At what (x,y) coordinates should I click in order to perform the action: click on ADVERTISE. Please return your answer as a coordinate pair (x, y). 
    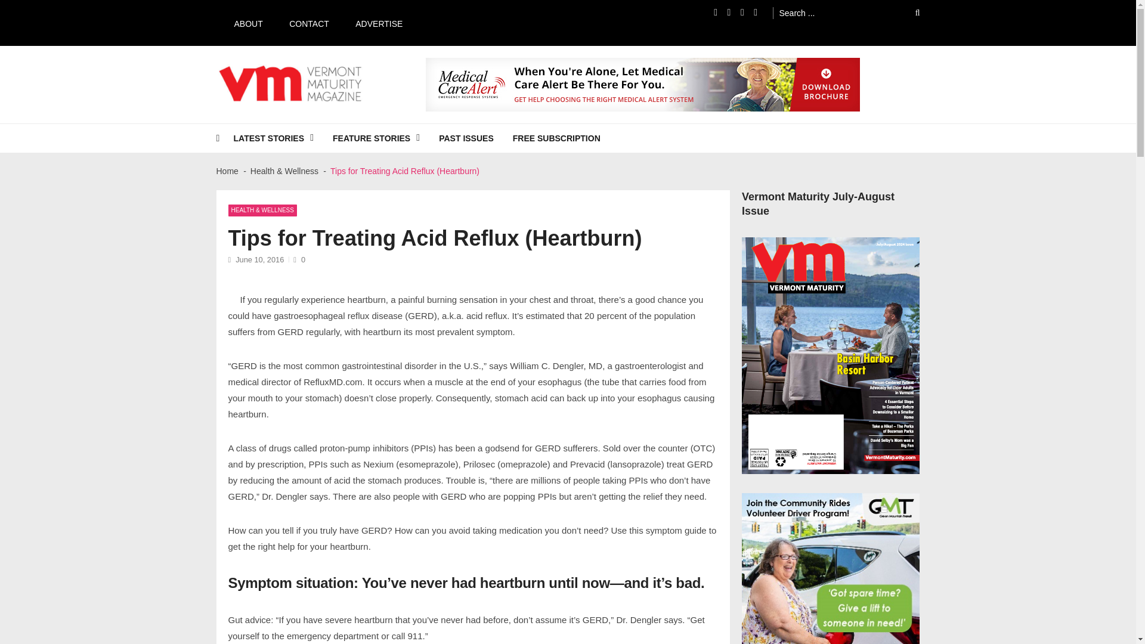
    Looking at the image, I should click on (373, 23).